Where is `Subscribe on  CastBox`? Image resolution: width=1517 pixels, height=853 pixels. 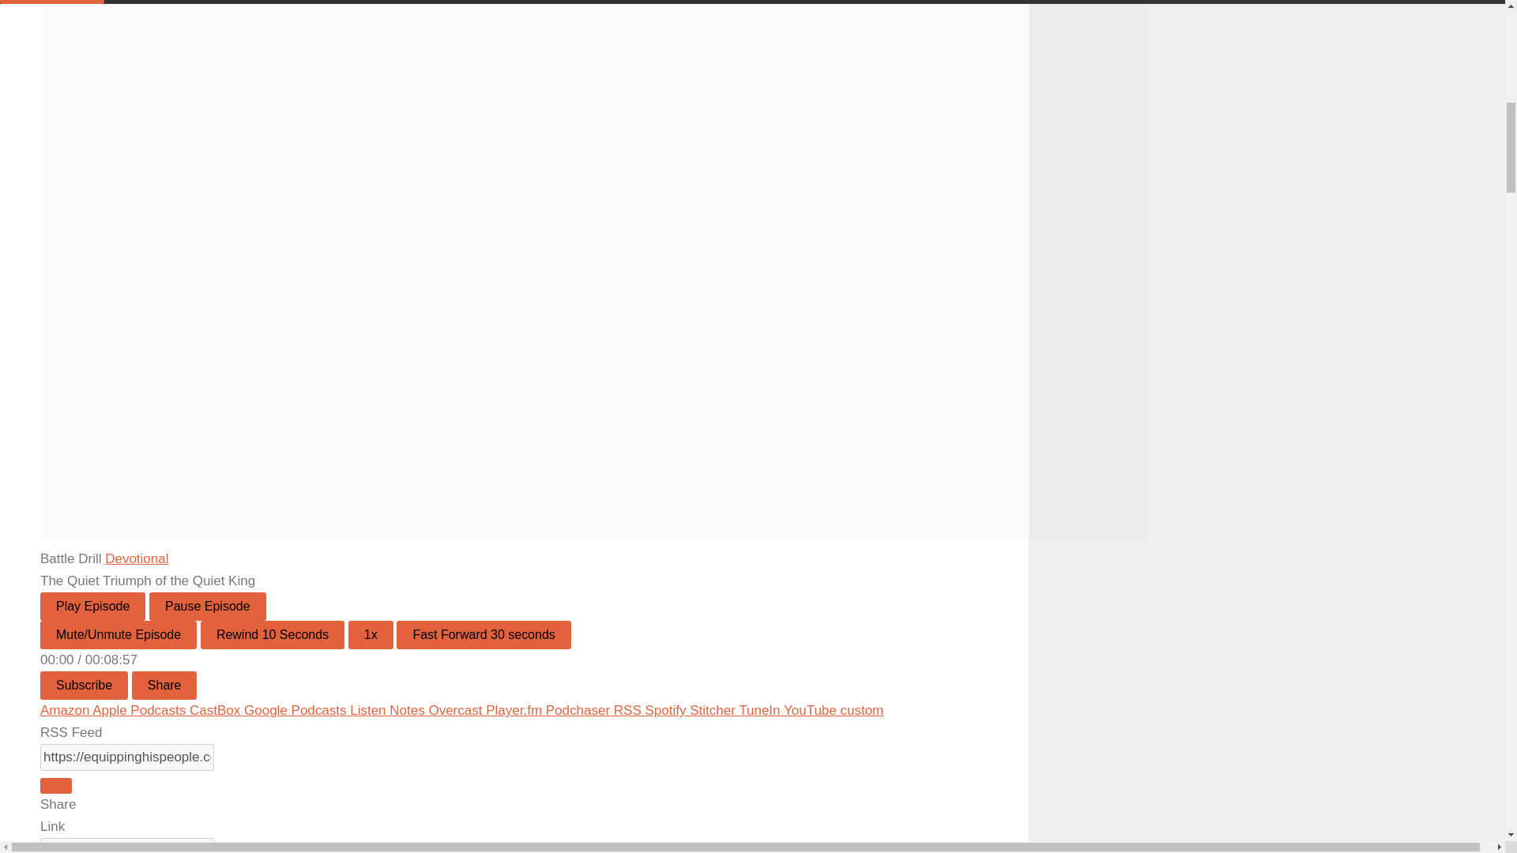
Subscribe on  CastBox is located at coordinates (216, 710).